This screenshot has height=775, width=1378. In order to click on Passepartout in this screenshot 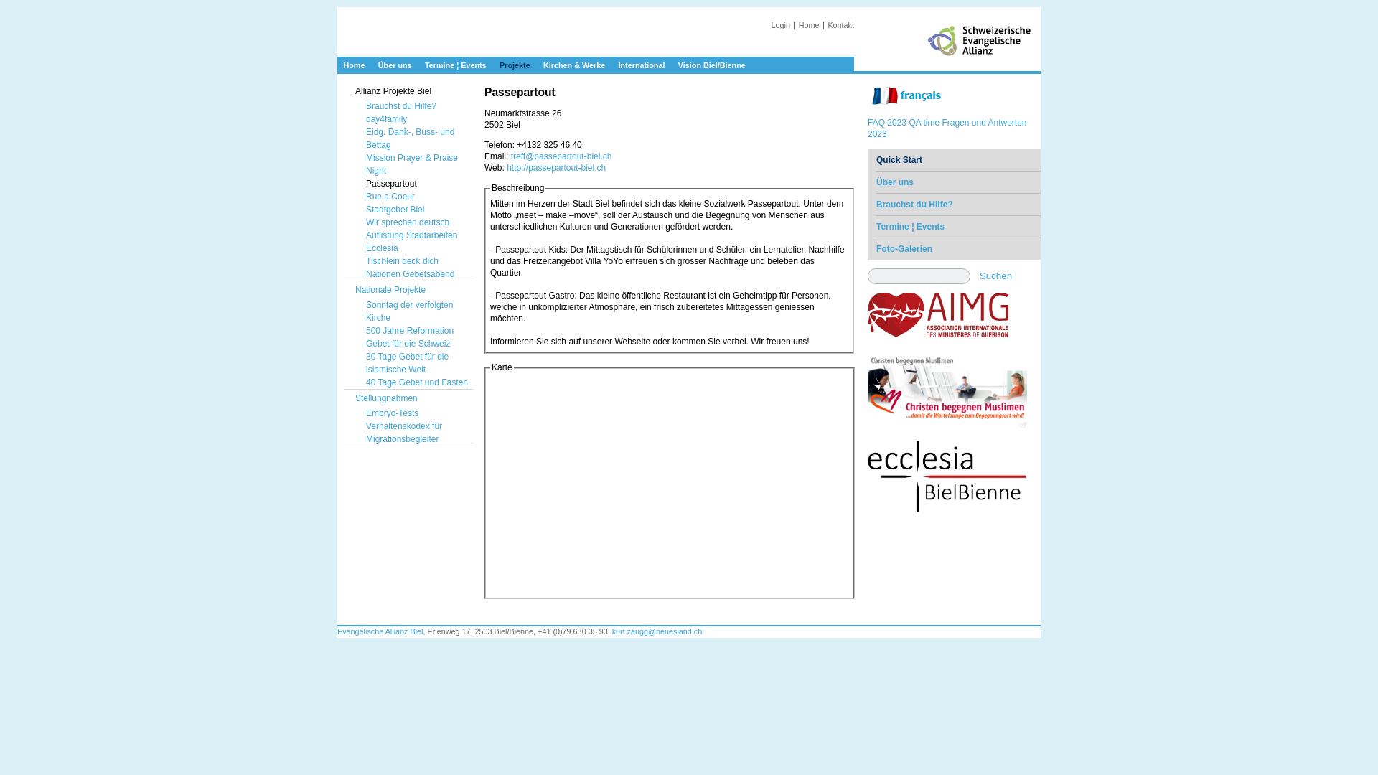, I will do `click(414, 184)`.